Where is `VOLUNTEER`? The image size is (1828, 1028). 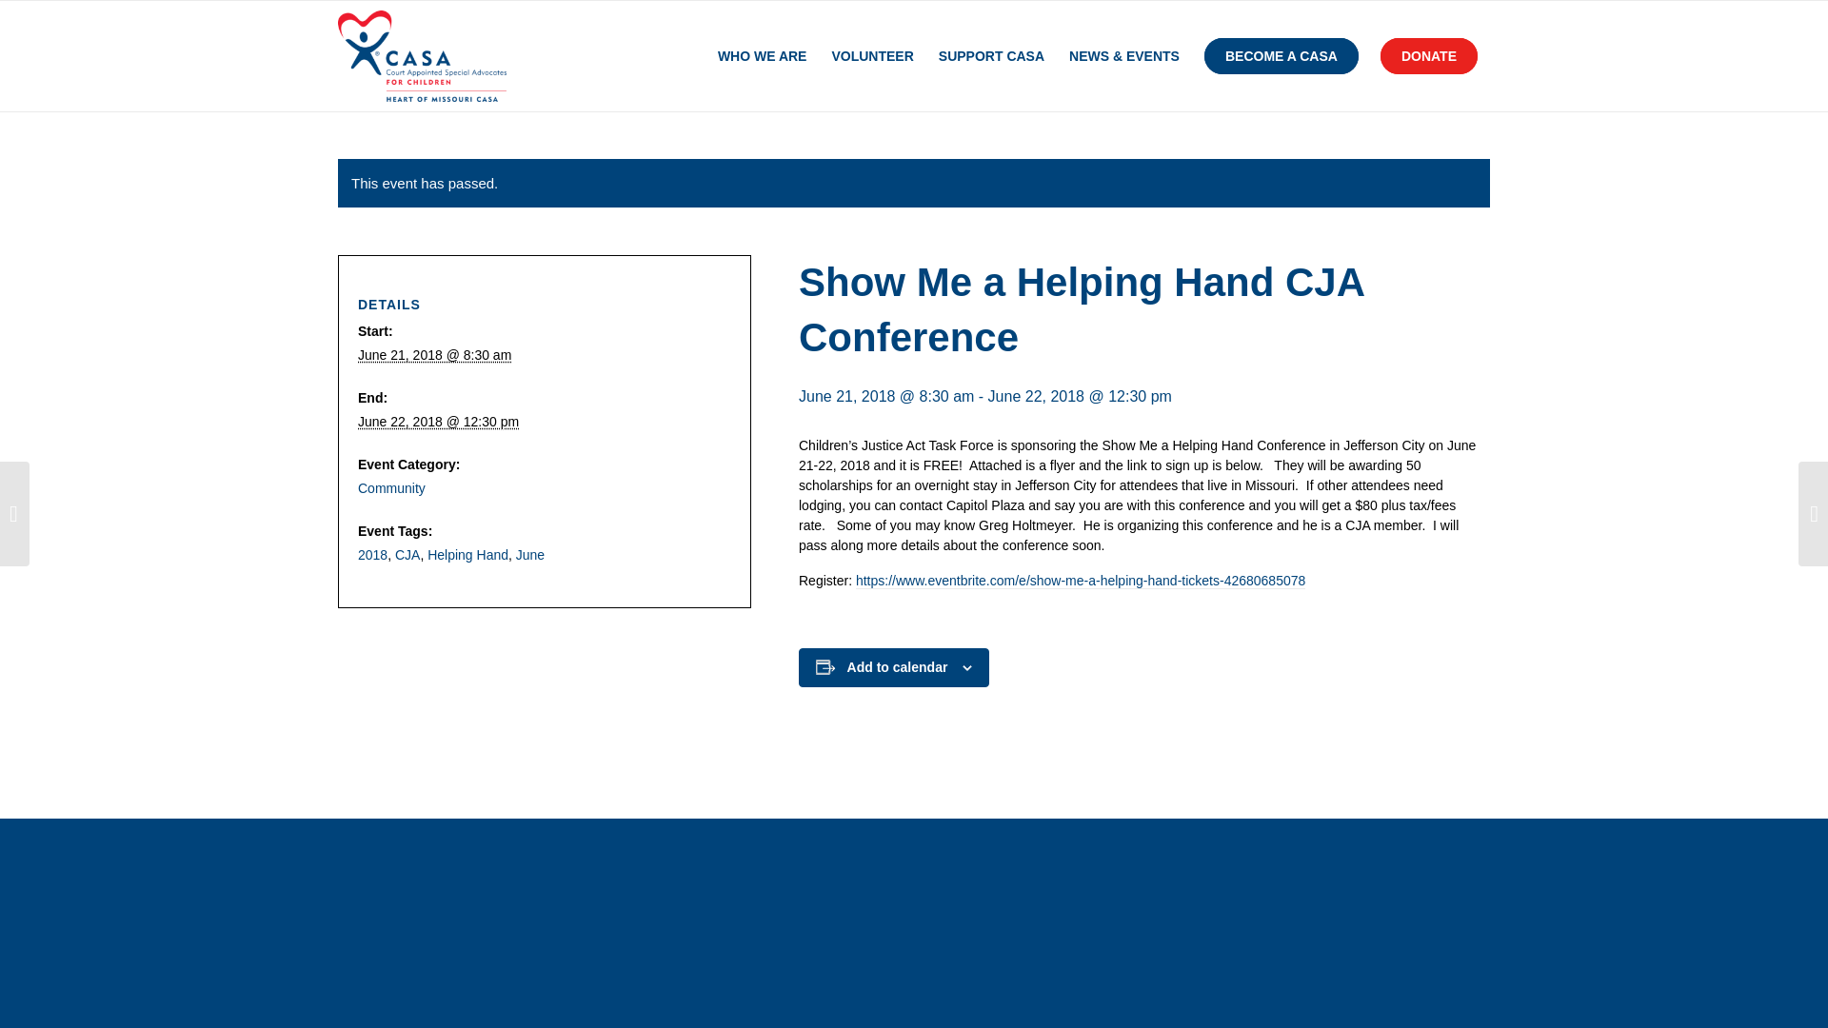 VOLUNTEER is located at coordinates (872, 55).